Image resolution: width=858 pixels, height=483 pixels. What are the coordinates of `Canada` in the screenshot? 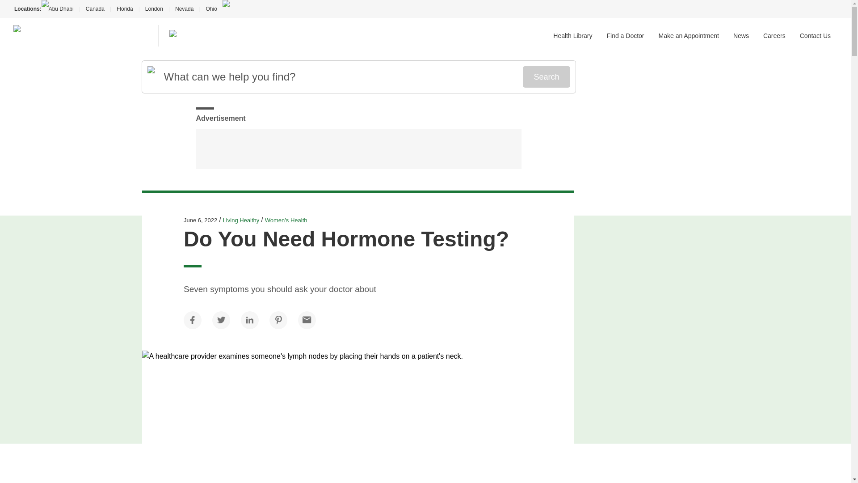 It's located at (95, 9).